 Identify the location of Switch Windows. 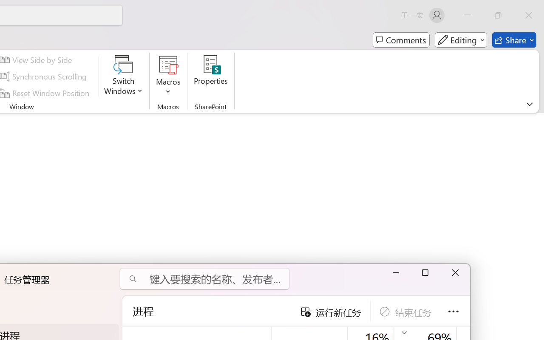
(123, 76).